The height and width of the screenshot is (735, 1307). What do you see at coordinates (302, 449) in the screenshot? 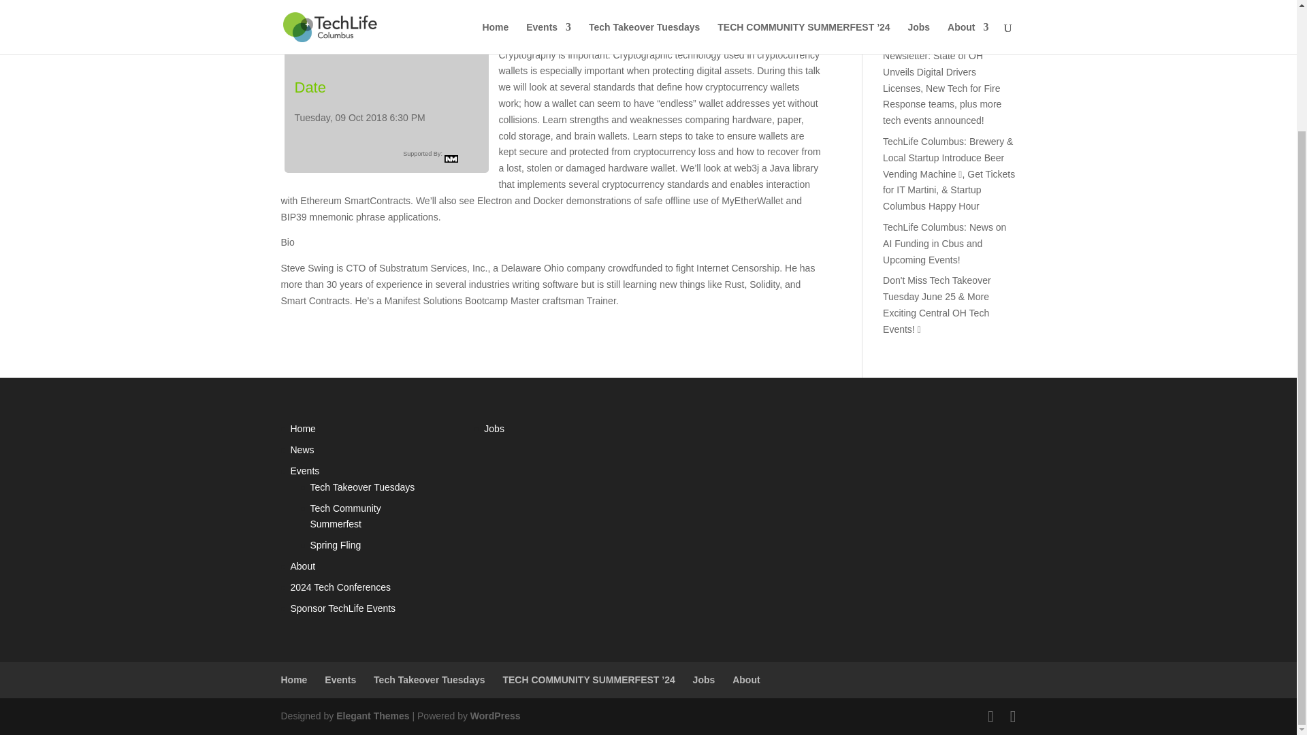
I see `News` at bounding box center [302, 449].